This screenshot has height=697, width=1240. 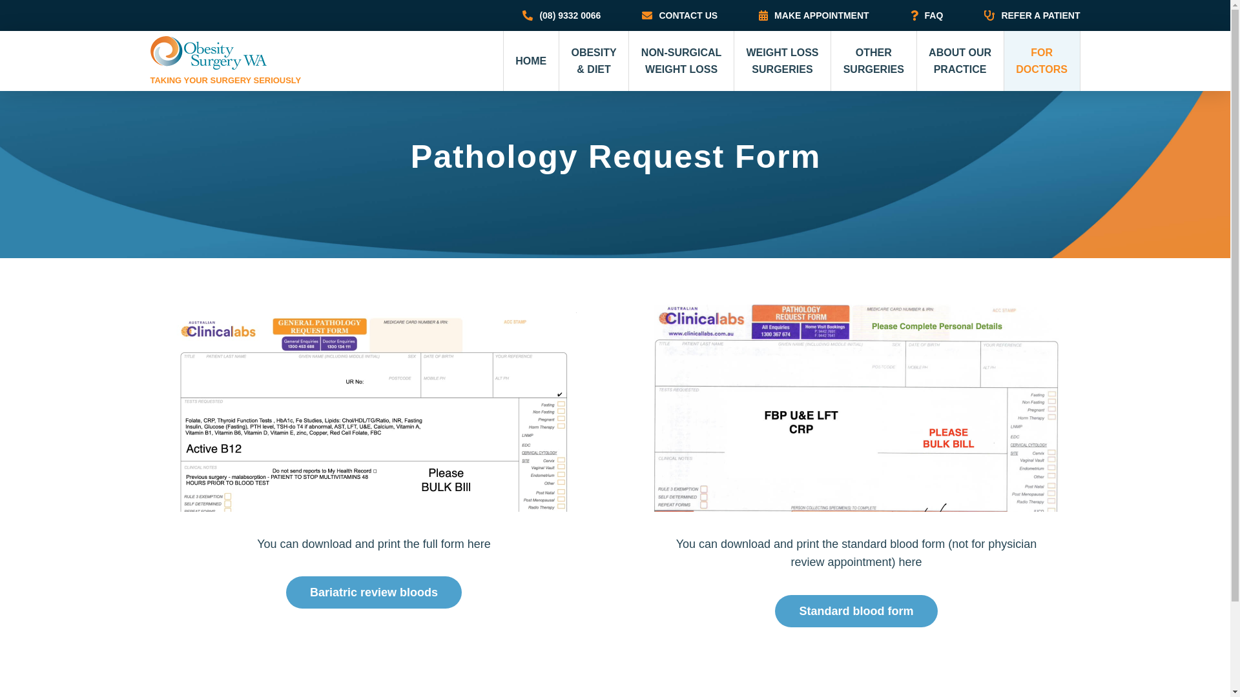 I want to click on OTHER
SURGERIES, so click(x=874, y=61).